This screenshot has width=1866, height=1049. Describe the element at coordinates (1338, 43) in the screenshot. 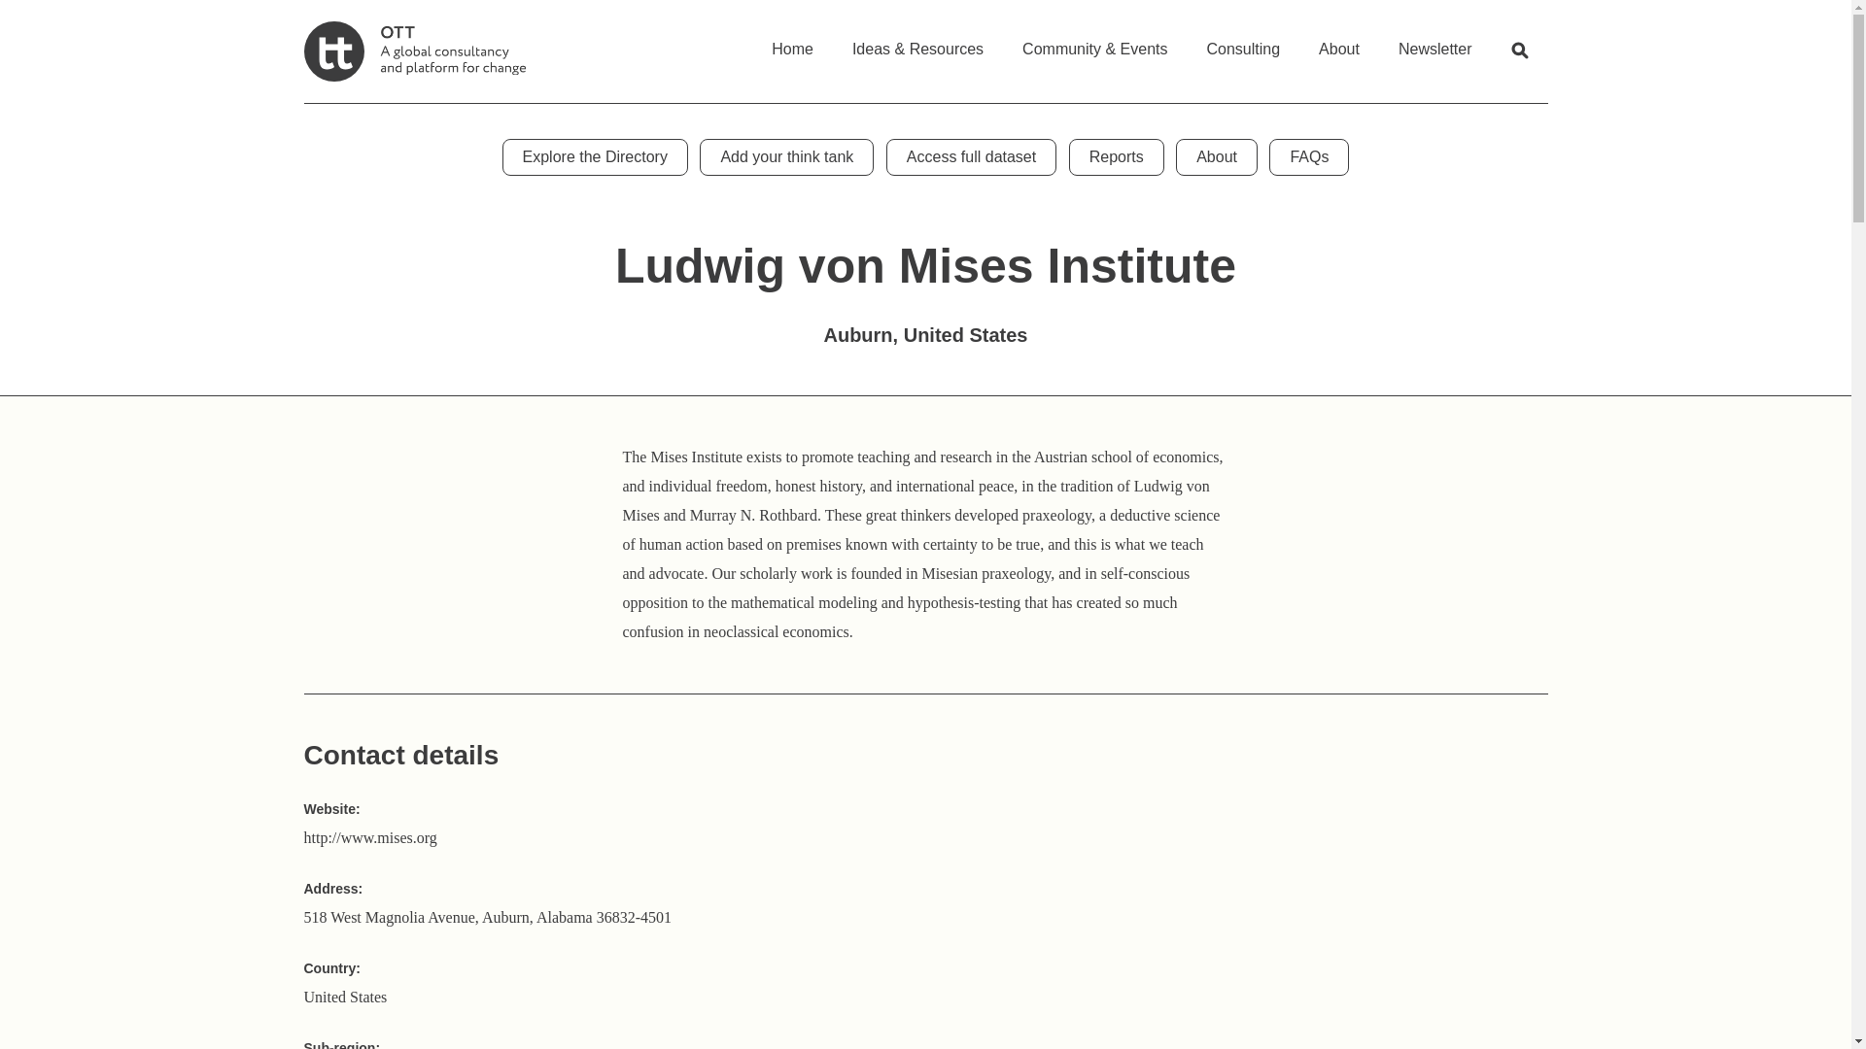

I see `About` at that location.